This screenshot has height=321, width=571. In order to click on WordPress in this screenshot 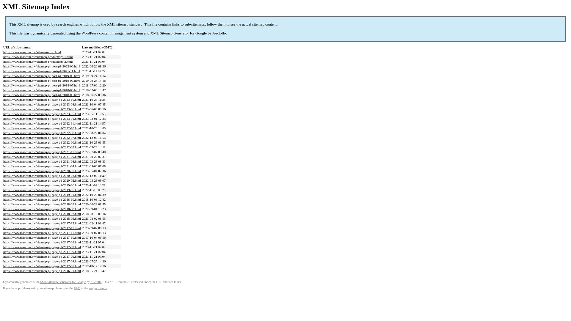, I will do `click(90, 33)`.